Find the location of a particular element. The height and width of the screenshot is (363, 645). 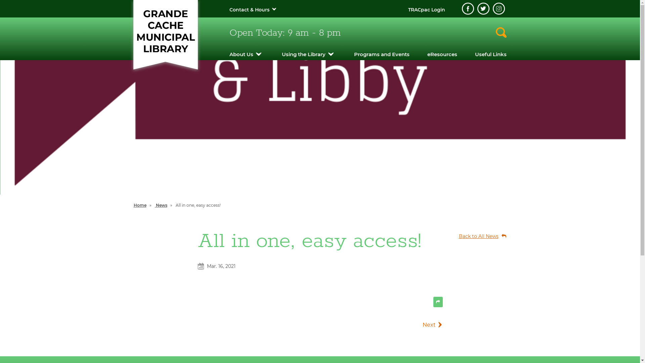

Facebook is located at coordinates (468, 9).